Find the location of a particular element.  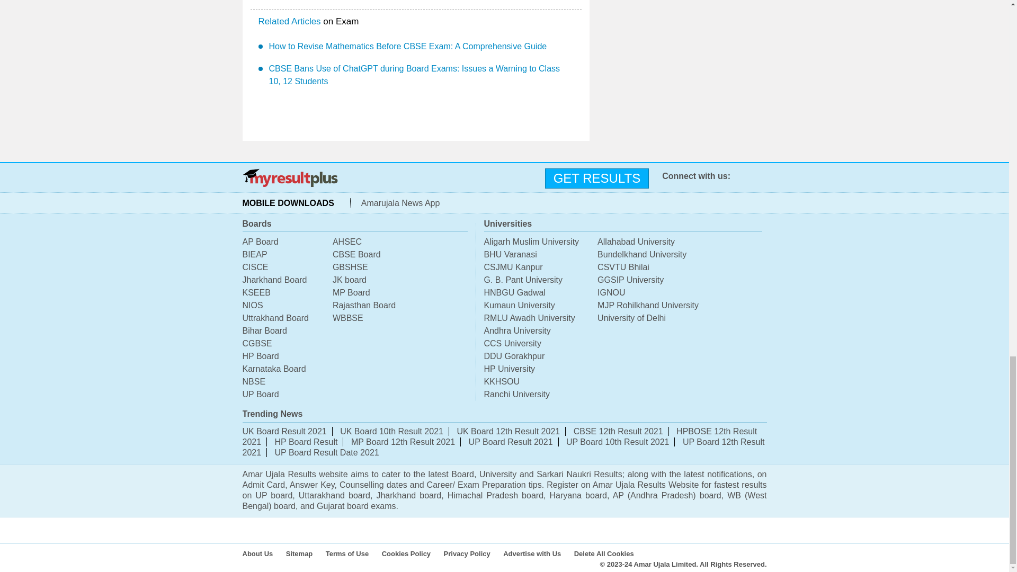

UK Board 12th Result 2021 is located at coordinates (508, 431).